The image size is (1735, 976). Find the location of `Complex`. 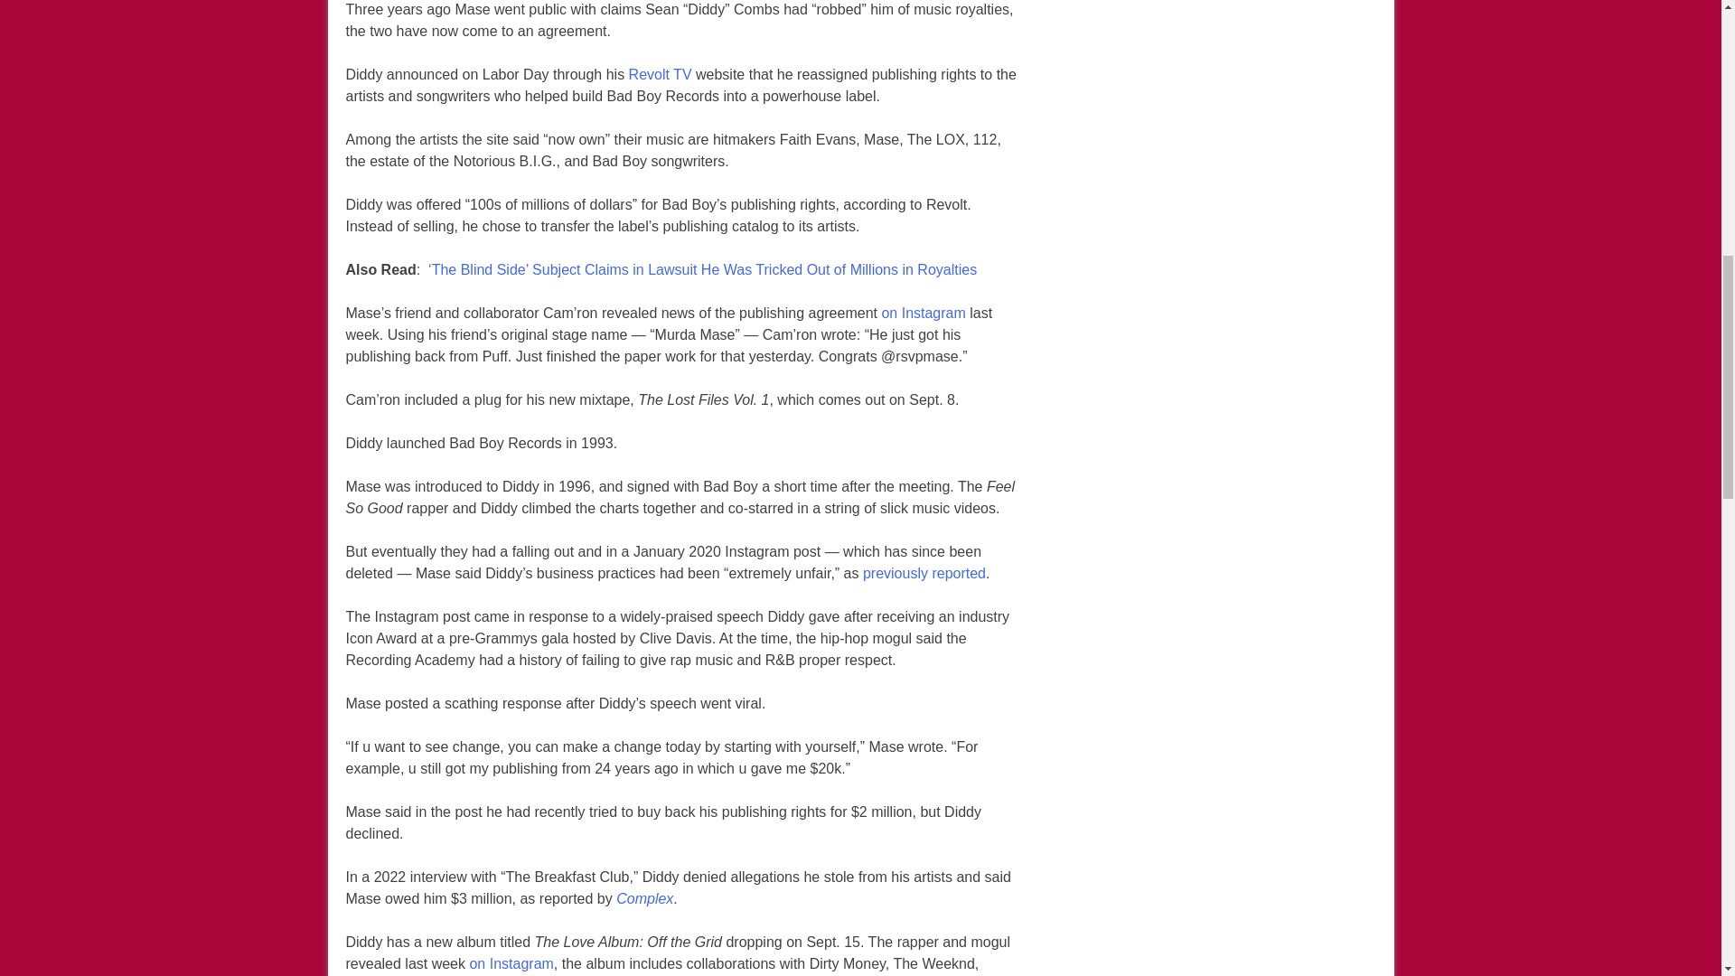

Complex is located at coordinates (643, 898).